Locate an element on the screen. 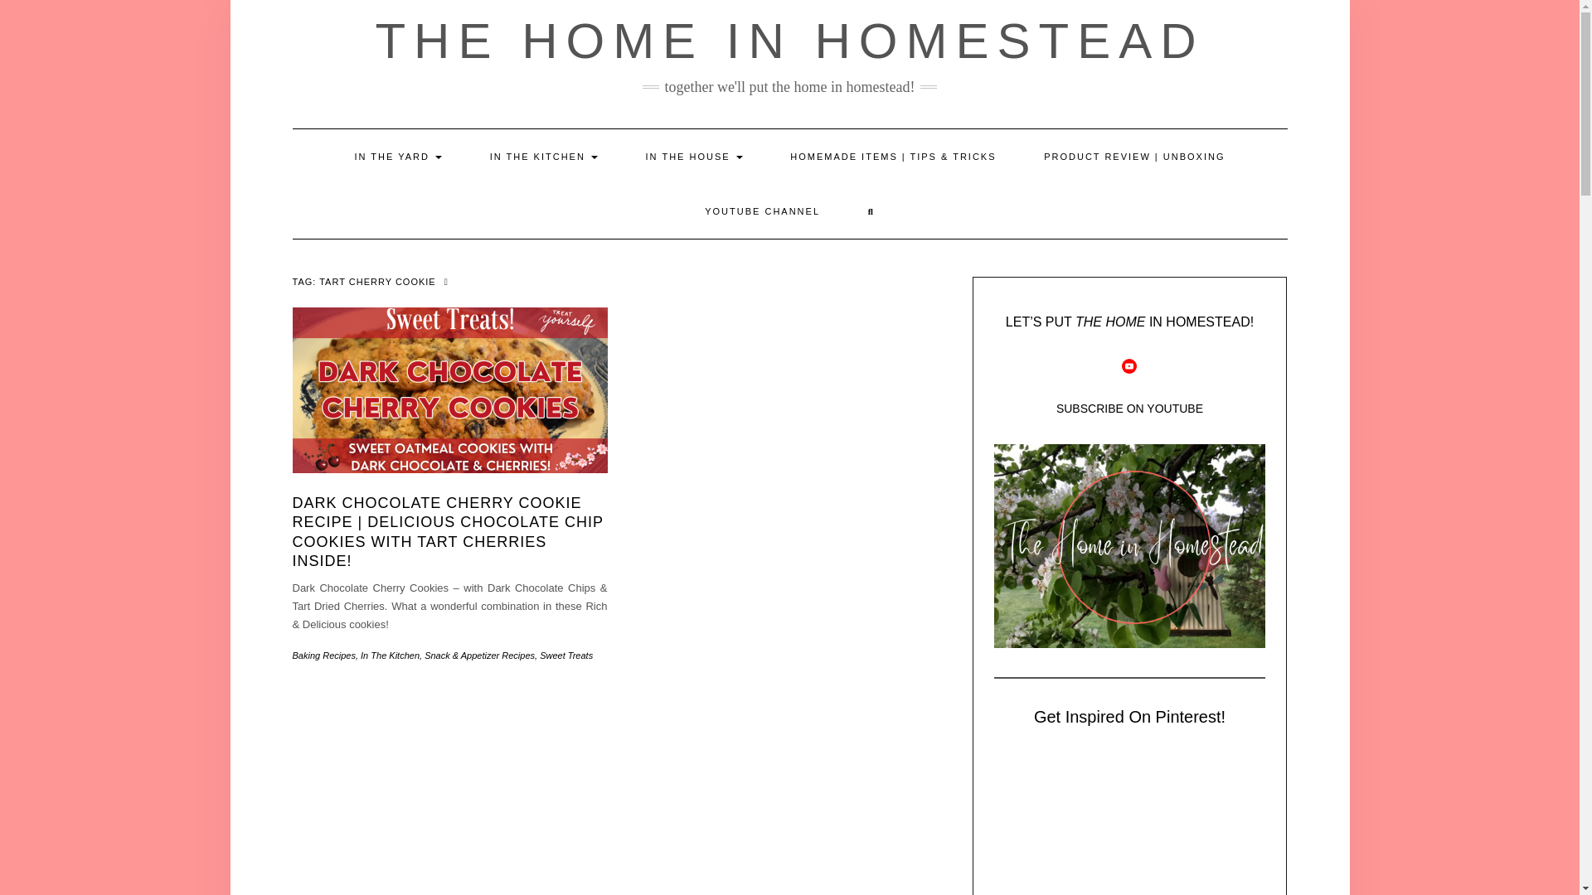  IN THE KITCHEN is located at coordinates (544, 156).